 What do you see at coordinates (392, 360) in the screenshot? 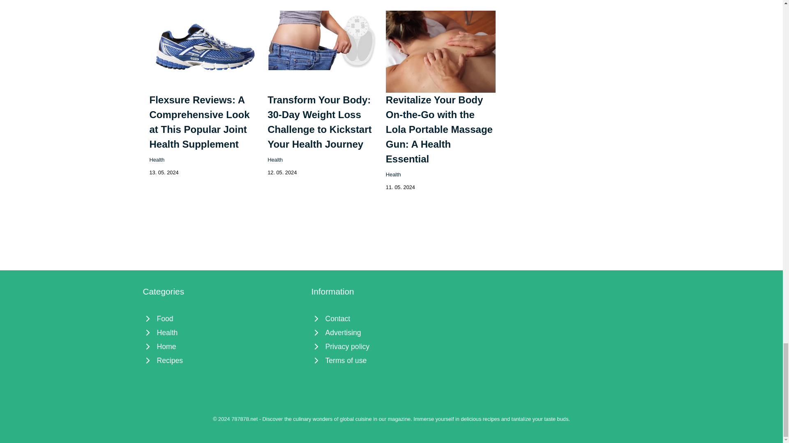
I see `Terms of use` at bounding box center [392, 360].